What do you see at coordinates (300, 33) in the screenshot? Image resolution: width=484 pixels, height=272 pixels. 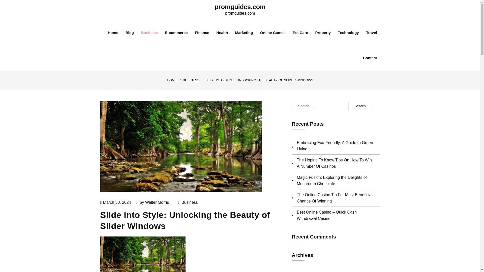 I see `Pet Care` at bounding box center [300, 33].